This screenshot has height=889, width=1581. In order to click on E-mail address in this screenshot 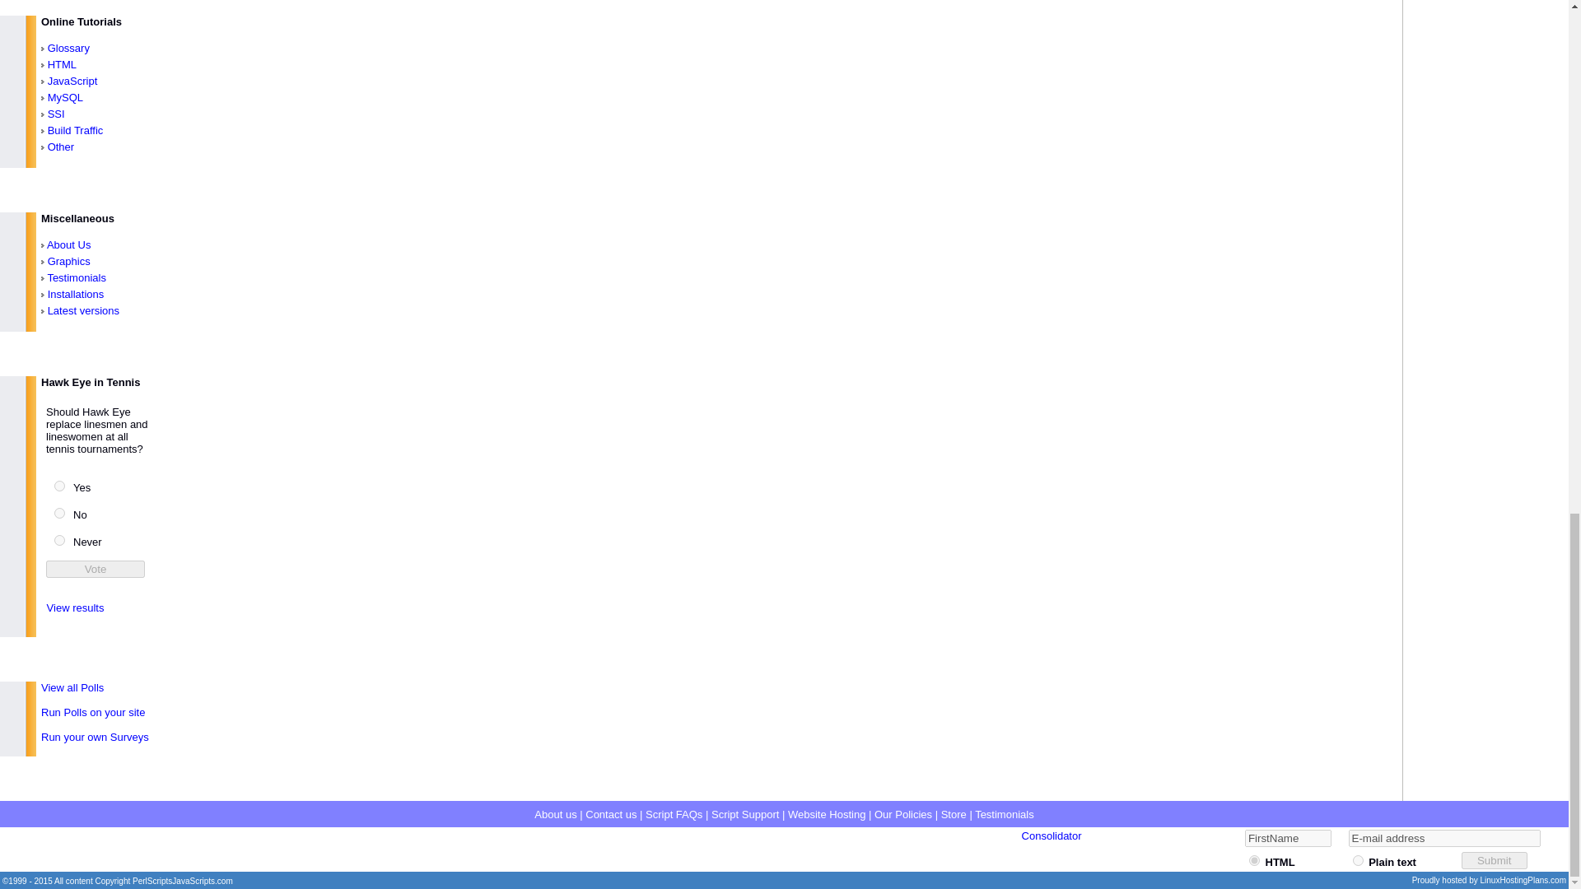, I will do `click(1444, 838)`.